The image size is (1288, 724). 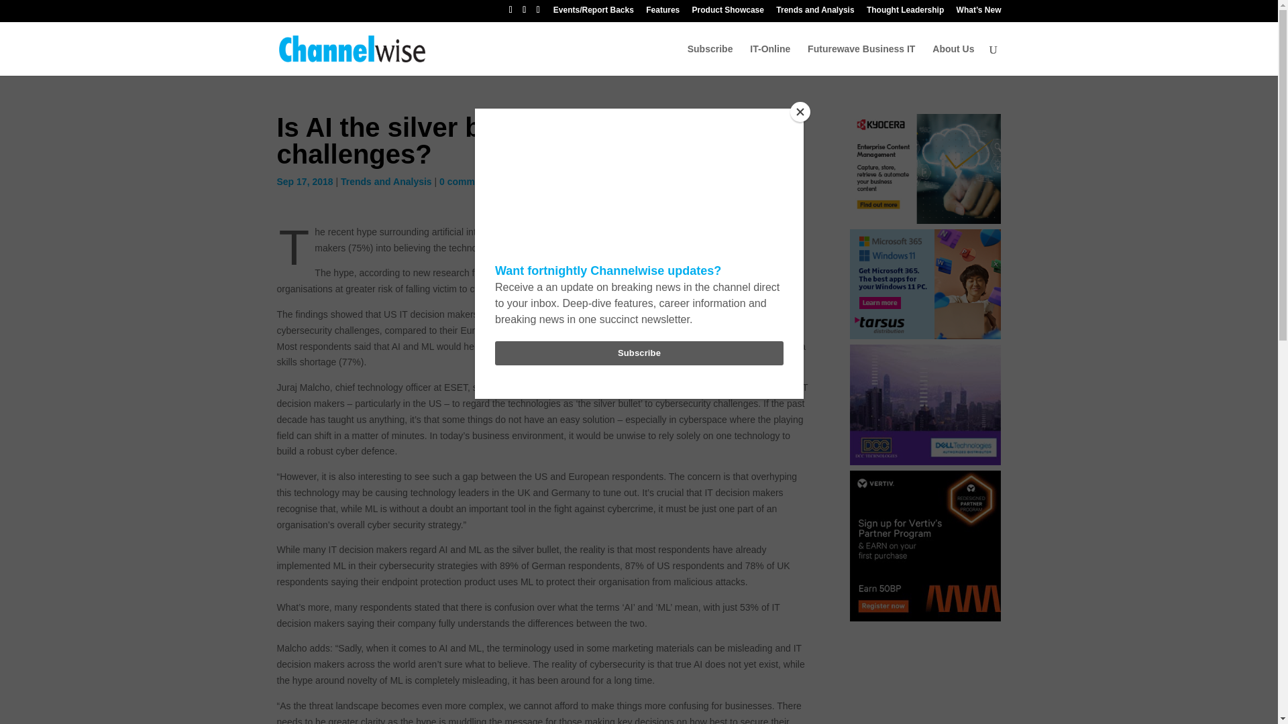 I want to click on Product Showcase, so click(x=728, y=13).